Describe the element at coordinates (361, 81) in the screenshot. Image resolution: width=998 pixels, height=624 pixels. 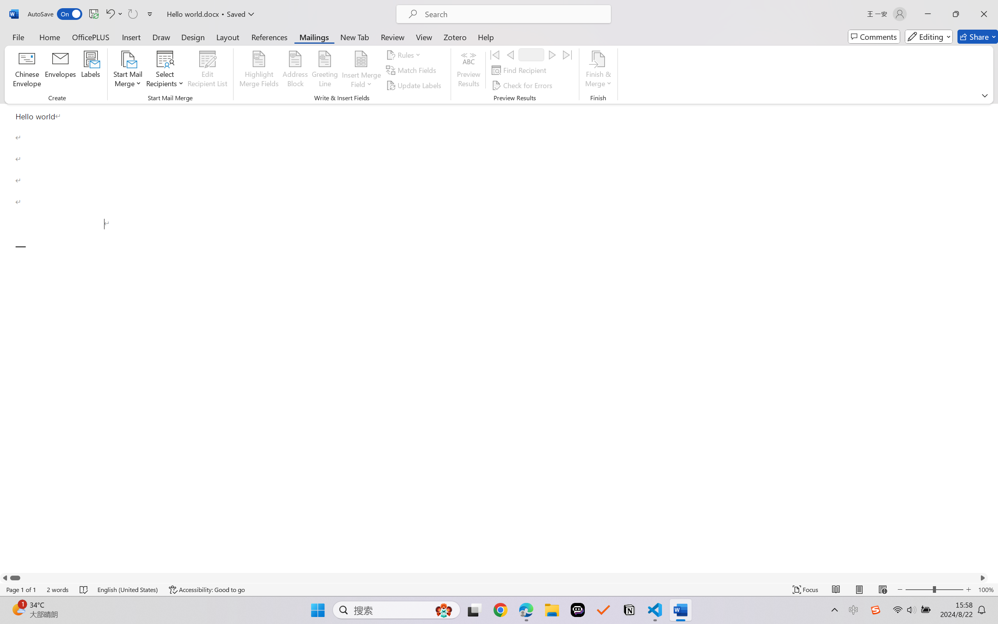
I see `More Options` at that location.